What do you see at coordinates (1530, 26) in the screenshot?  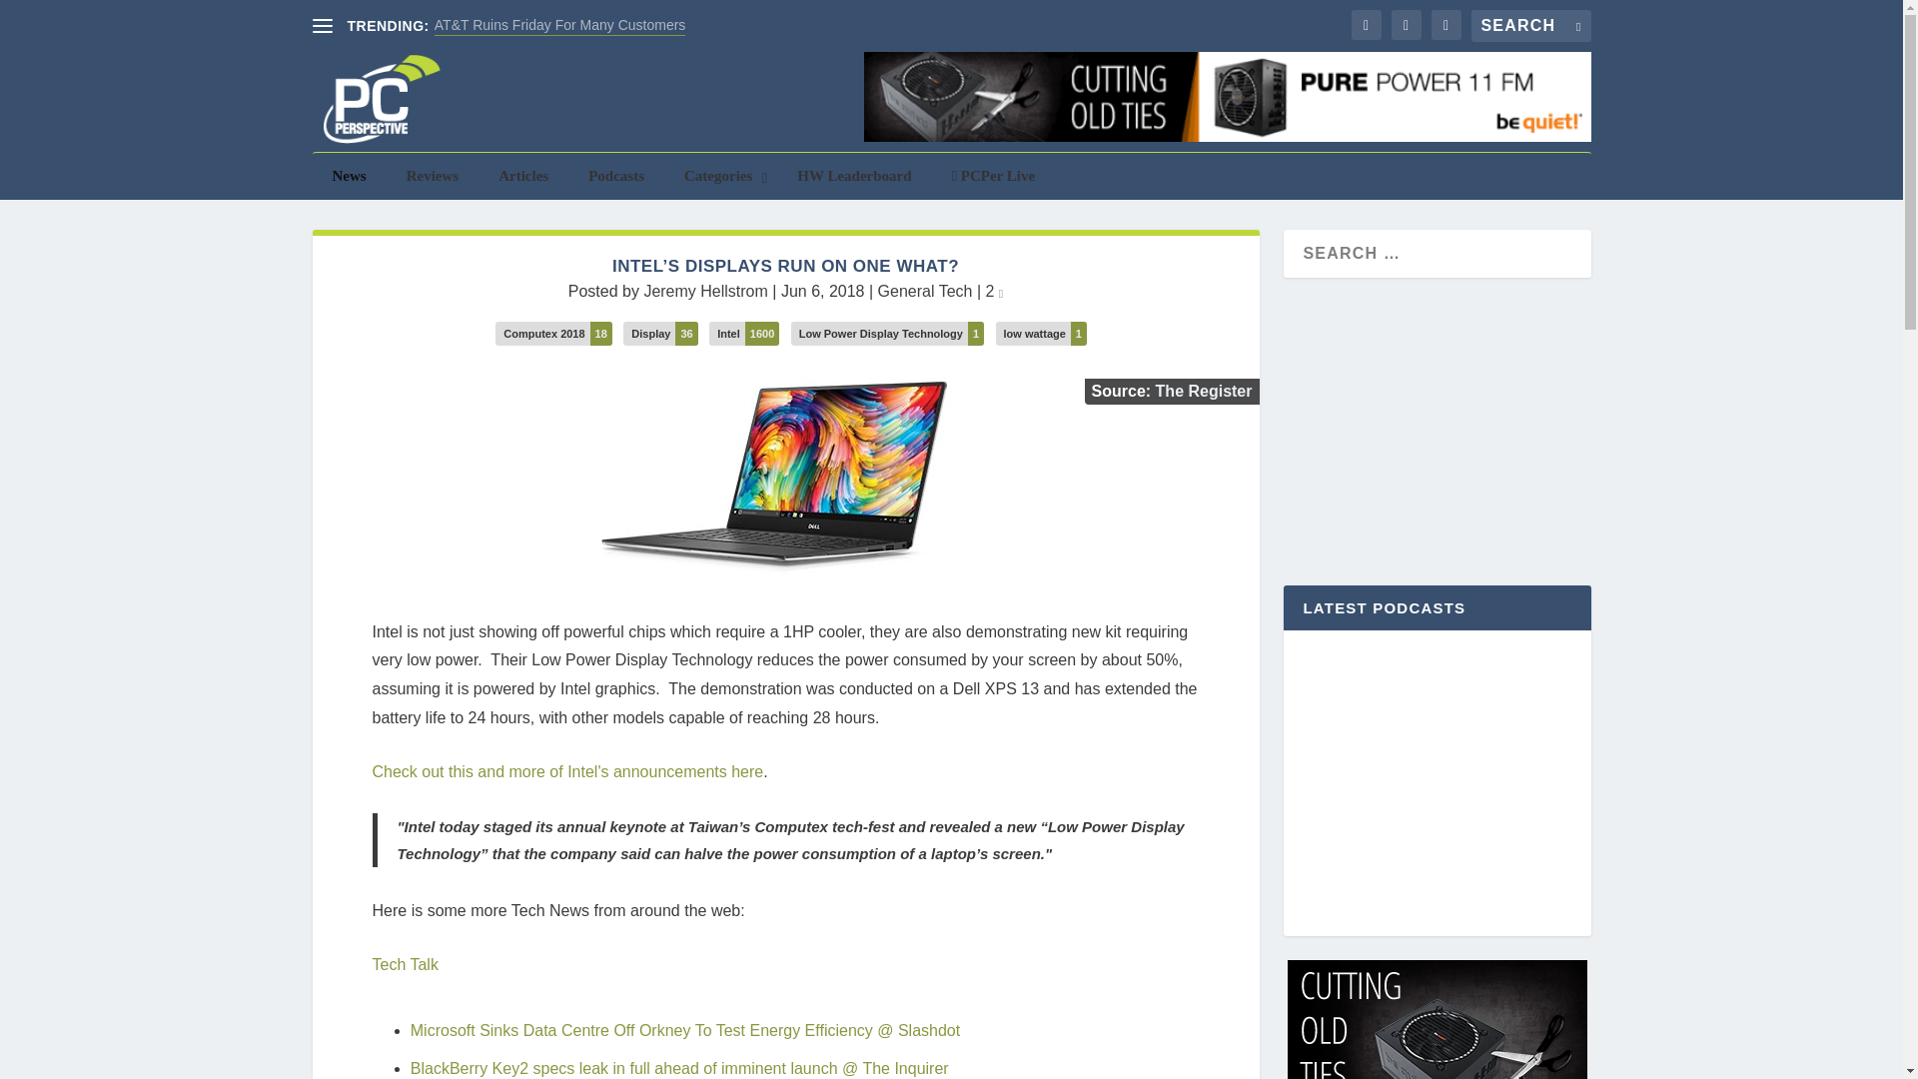 I see `Search for:` at bounding box center [1530, 26].